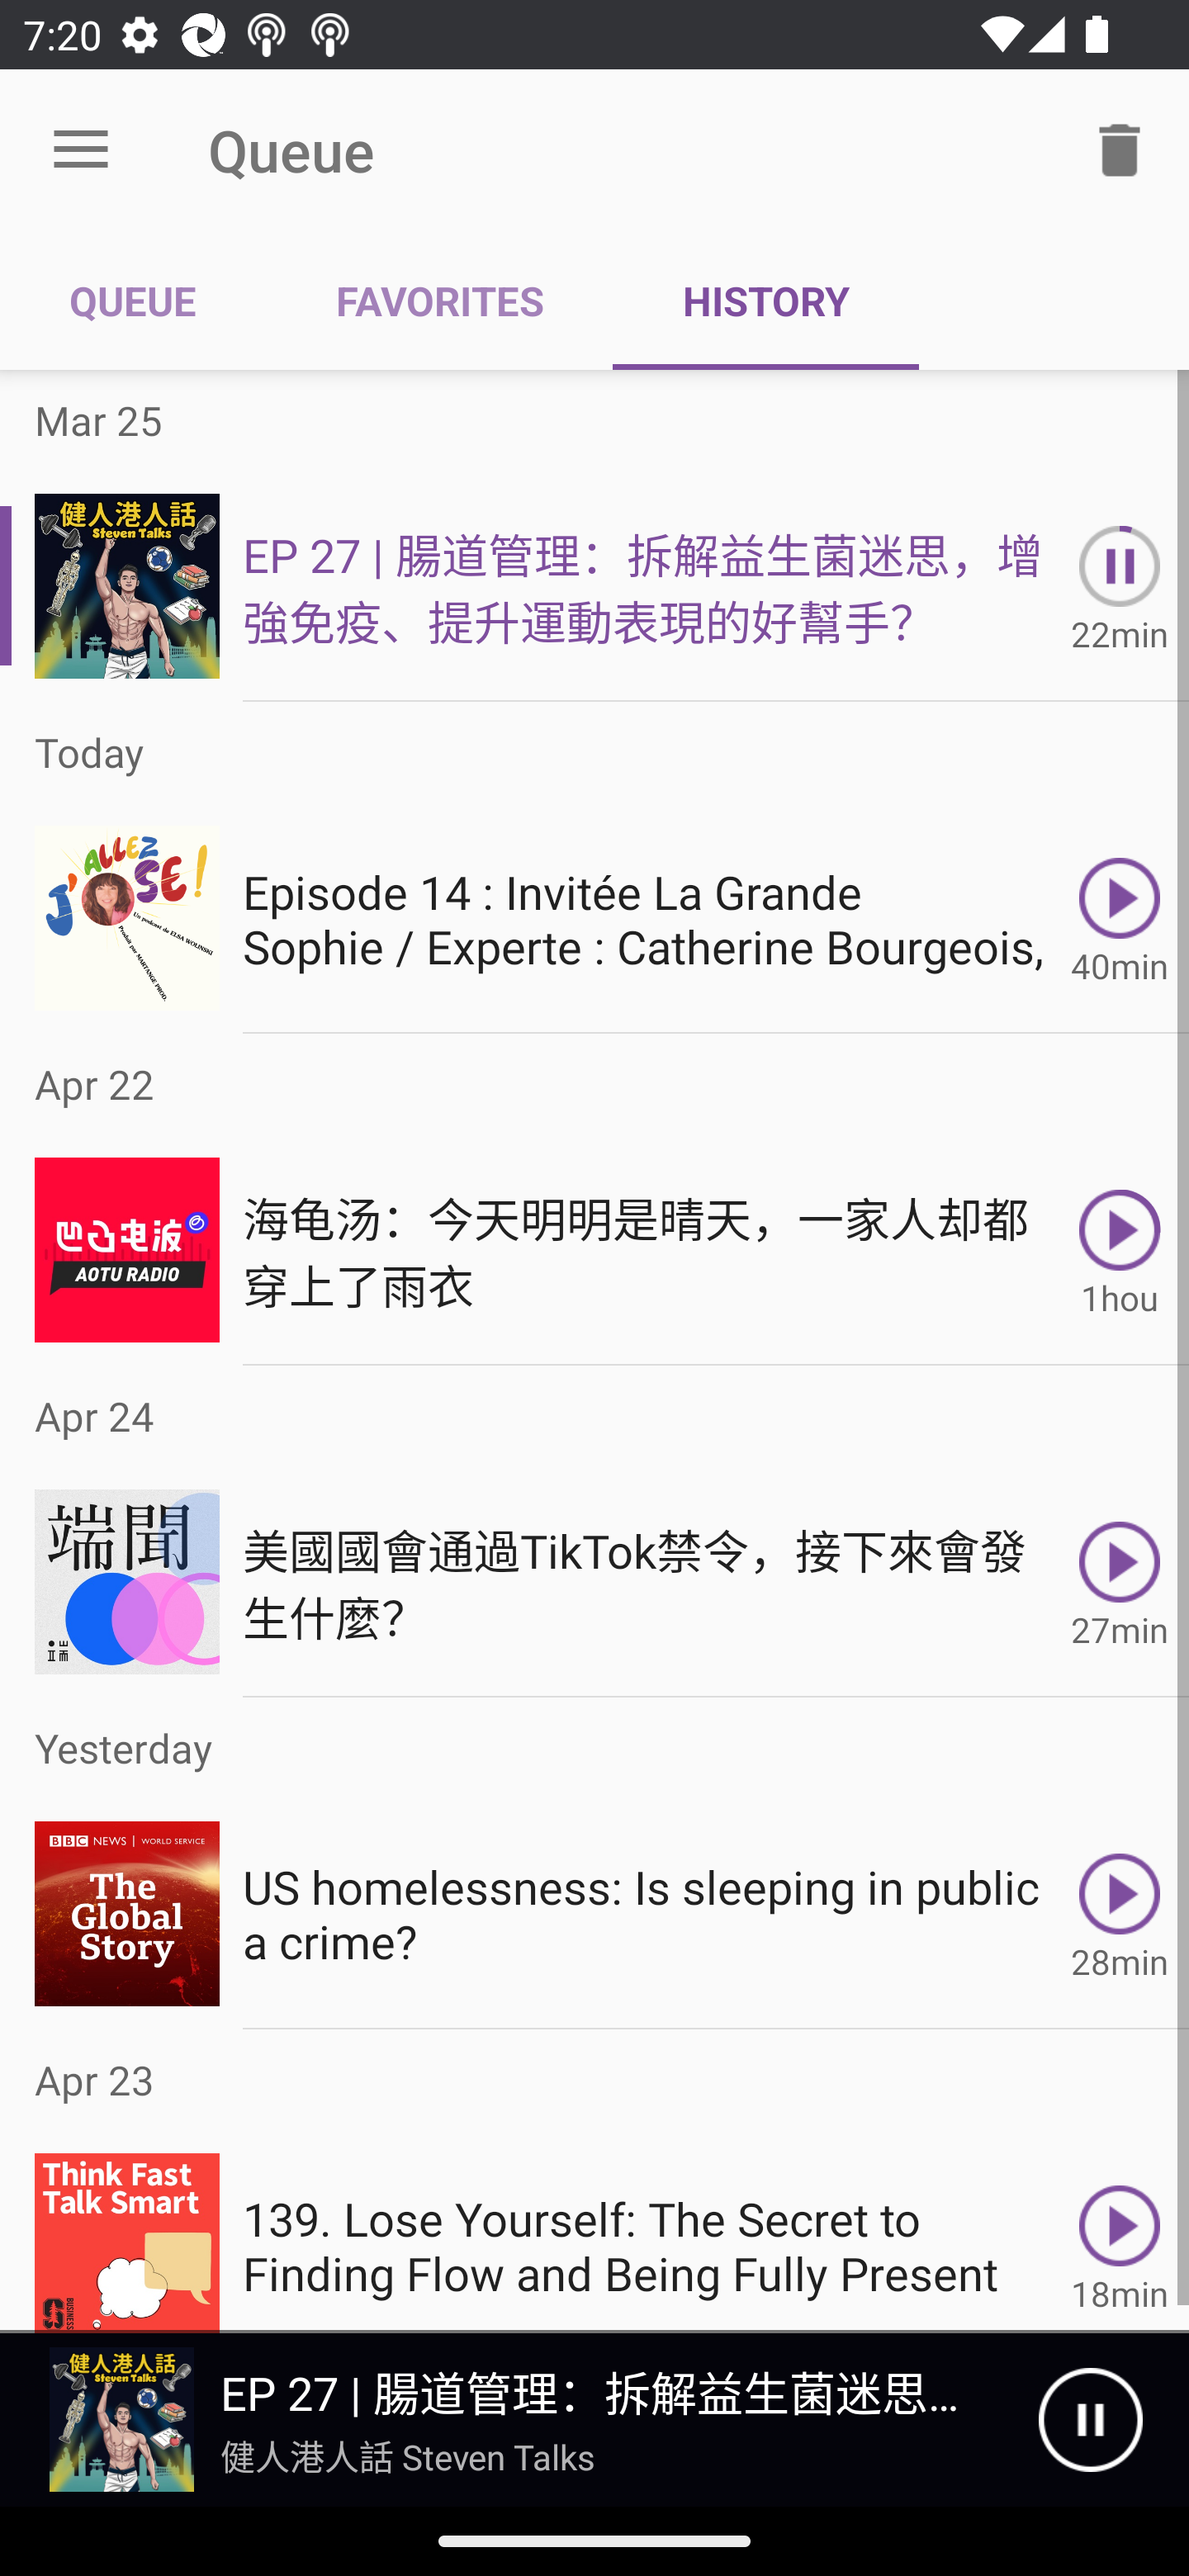  What do you see at coordinates (1120, 1582) in the screenshot?
I see `Play 27min` at bounding box center [1120, 1582].